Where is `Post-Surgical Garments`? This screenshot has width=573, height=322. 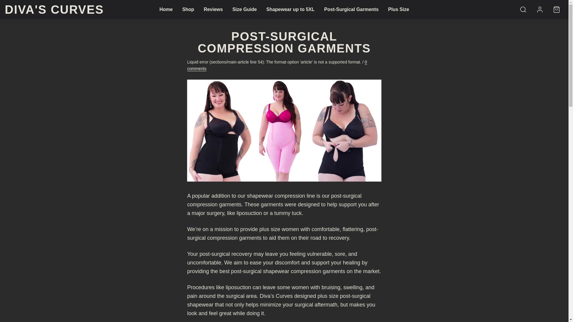 Post-Surgical Garments is located at coordinates (351, 9).